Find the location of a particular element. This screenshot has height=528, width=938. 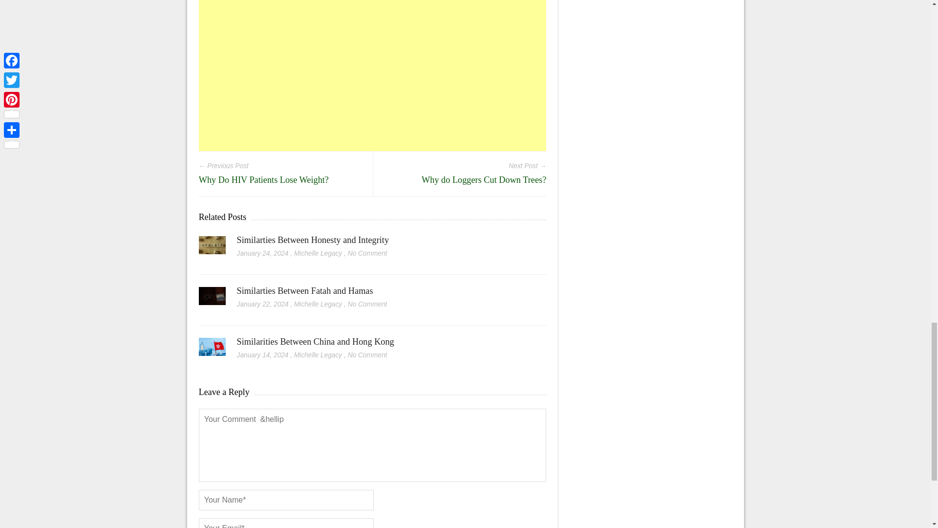

Similarties Between Honesty and Integrity is located at coordinates (313, 240).